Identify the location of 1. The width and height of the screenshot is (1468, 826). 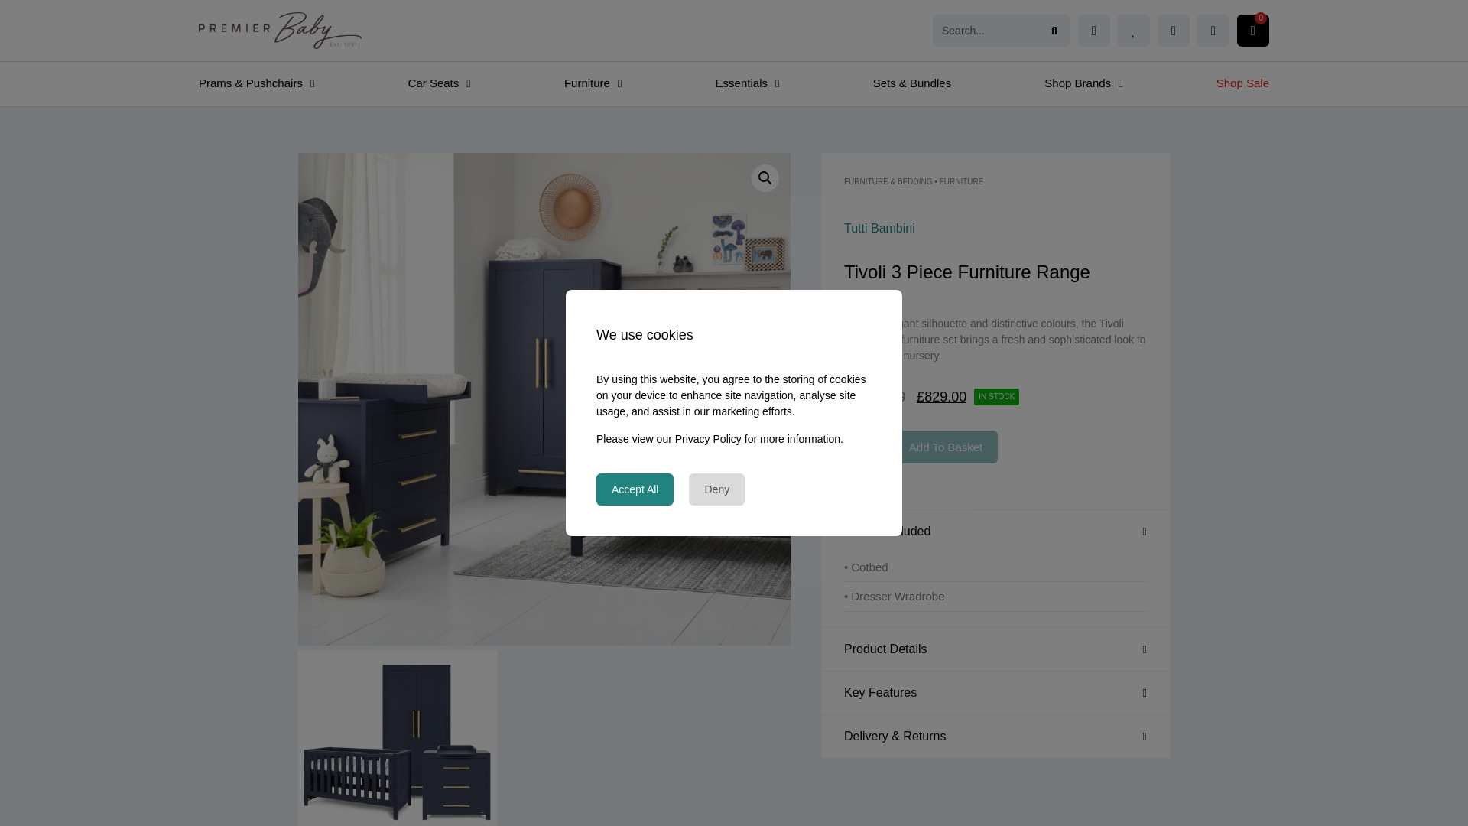
(864, 447).